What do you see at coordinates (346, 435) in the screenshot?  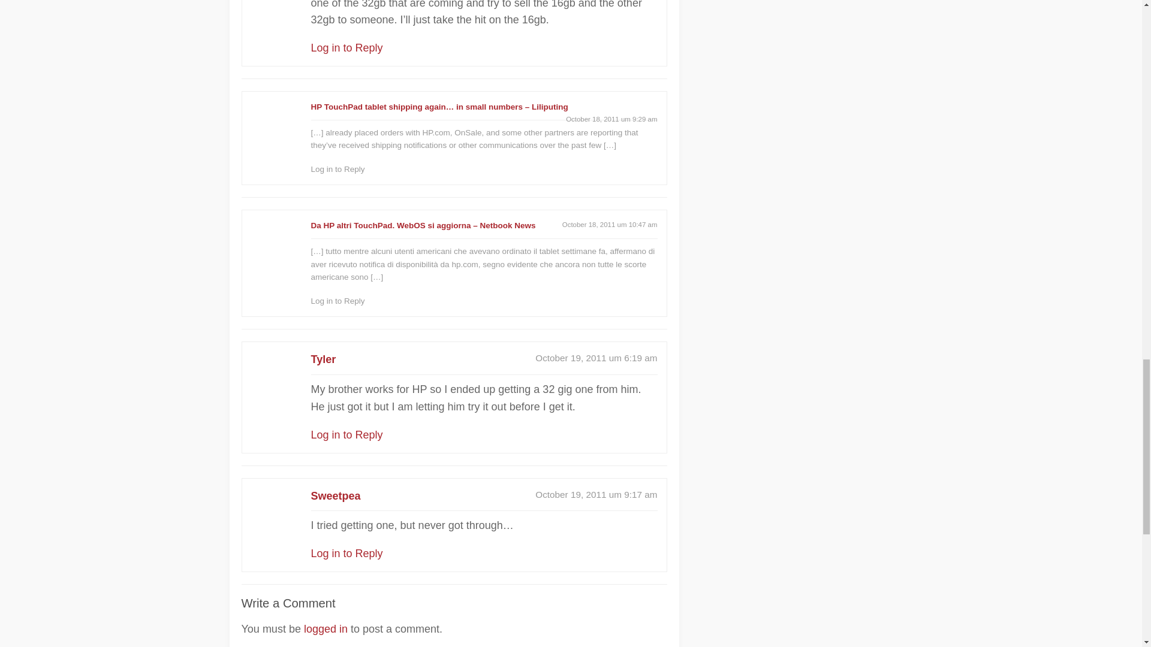 I see `Log in to Reply` at bounding box center [346, 435].